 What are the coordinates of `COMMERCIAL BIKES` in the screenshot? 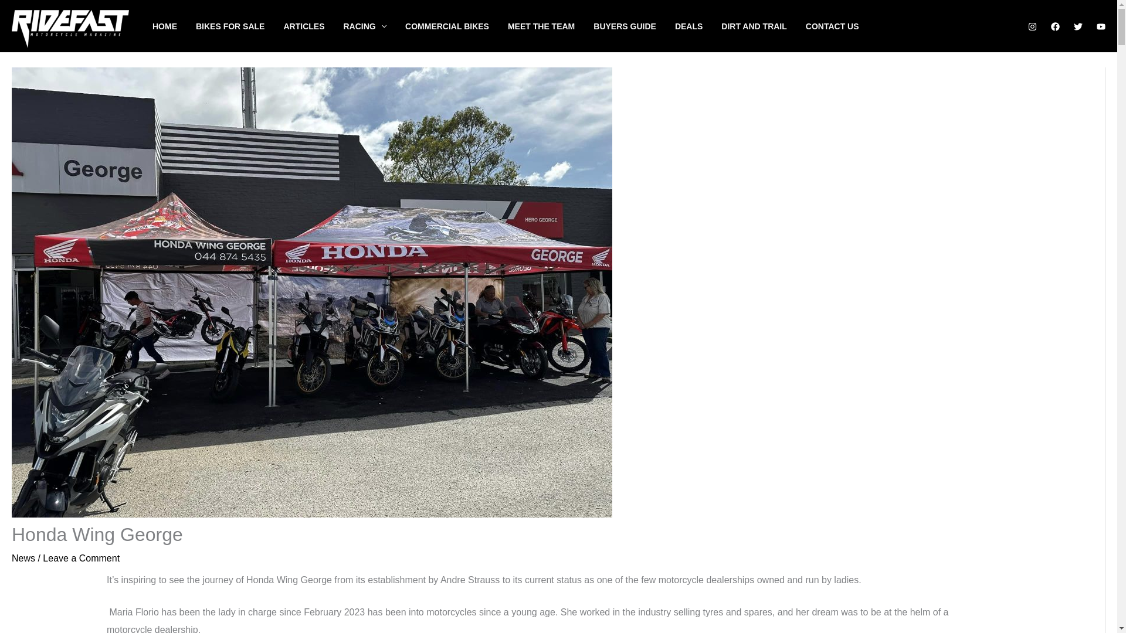 It's located at (456, 25).